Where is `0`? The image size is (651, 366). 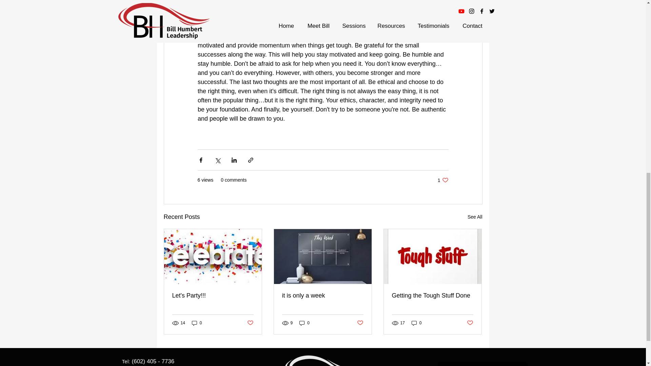 0 is located at coordinates (416, 323).